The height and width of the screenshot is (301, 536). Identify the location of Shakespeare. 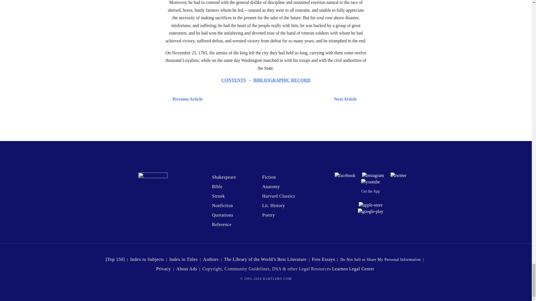
(224, 177).